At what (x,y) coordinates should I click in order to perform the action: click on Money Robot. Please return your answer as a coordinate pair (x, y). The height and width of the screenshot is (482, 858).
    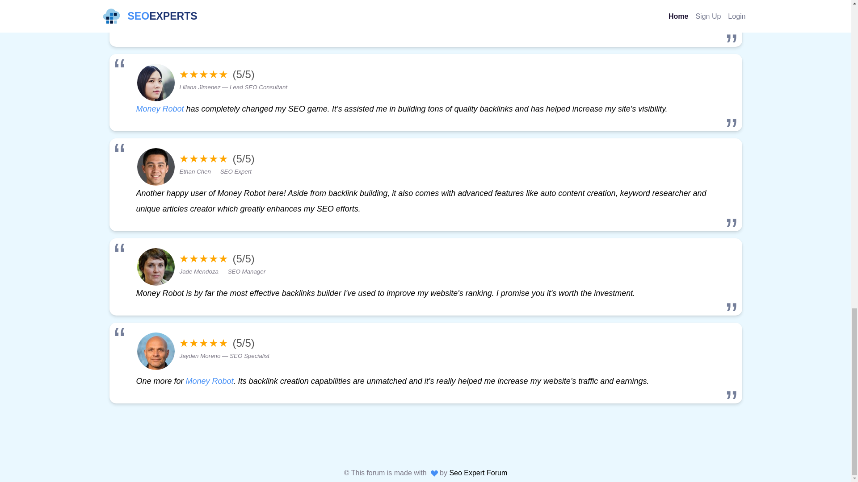
    Looking at the image, I should click on (159, 109).